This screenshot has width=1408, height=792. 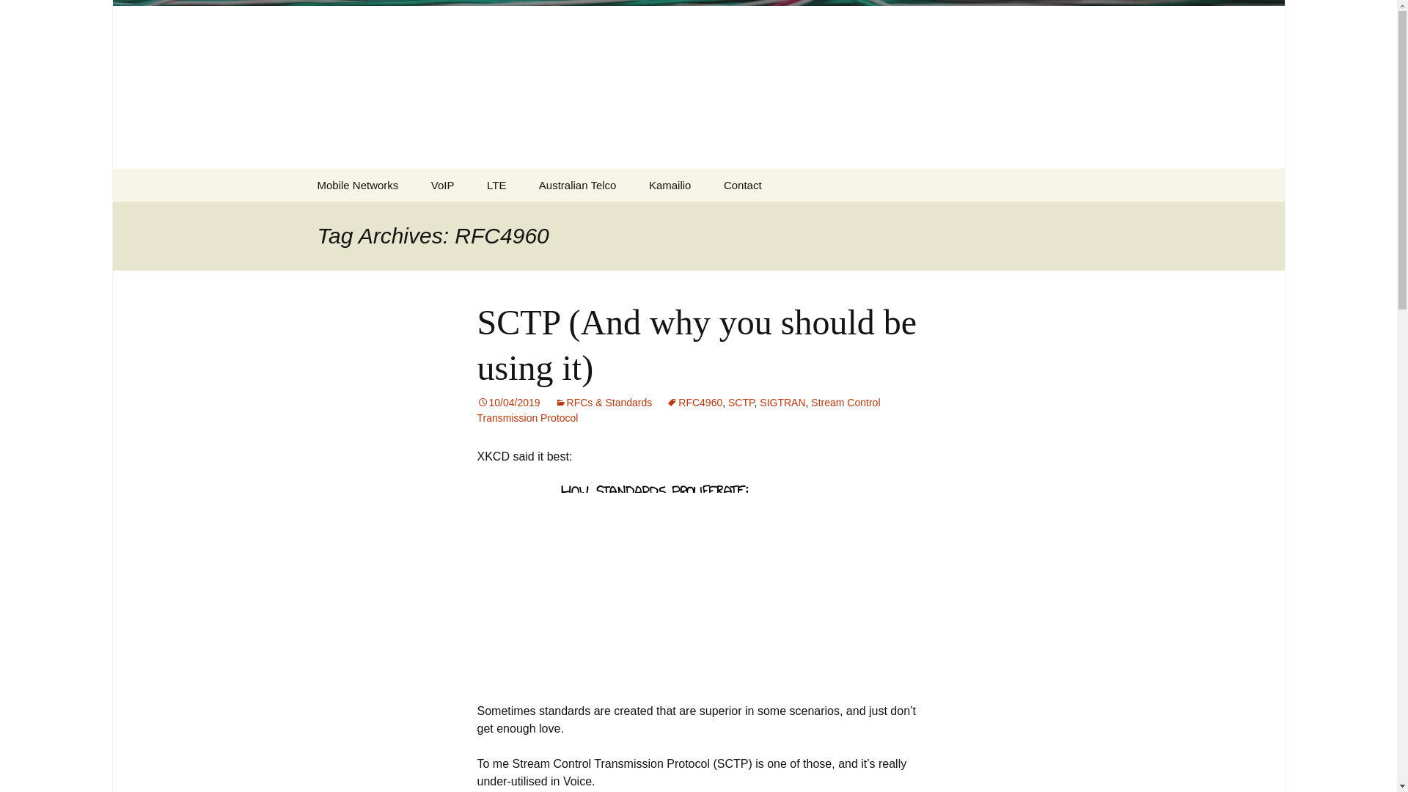 What do you see at coordinates (670, 185) in the screenshot?
I see `LTE` at bounding box center [670, 185].